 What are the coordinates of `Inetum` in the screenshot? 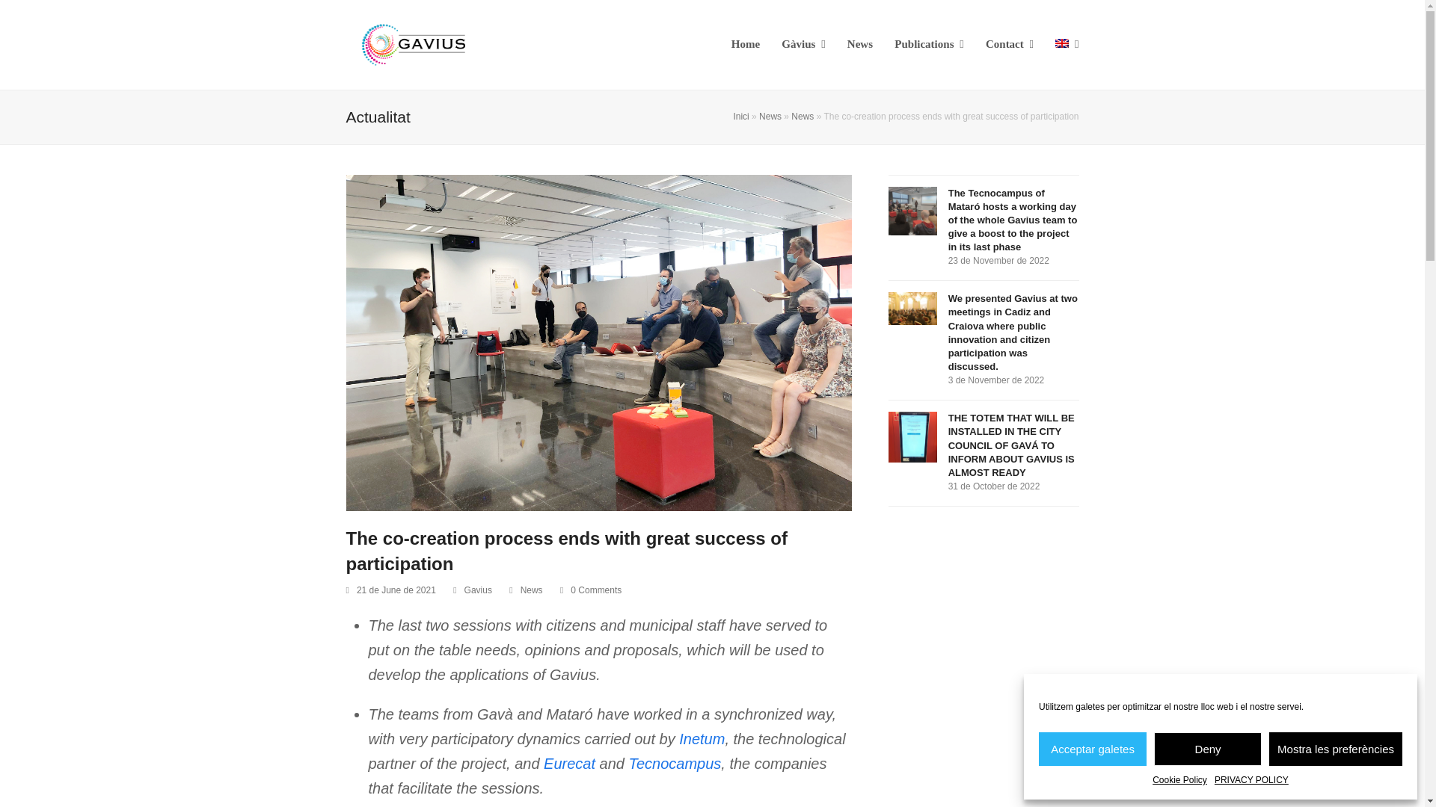 It's located at (702, 739).